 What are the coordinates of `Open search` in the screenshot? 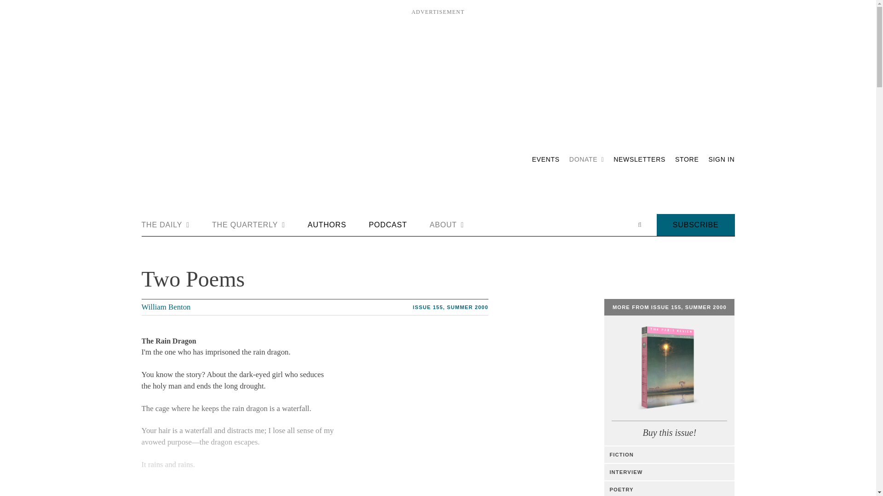 It's located at (639, 225).